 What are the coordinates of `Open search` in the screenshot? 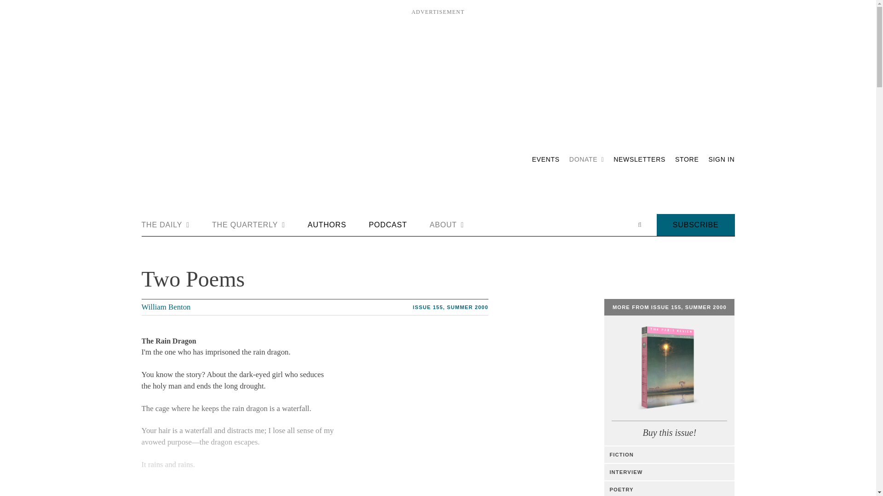 It's located at (639, 225).